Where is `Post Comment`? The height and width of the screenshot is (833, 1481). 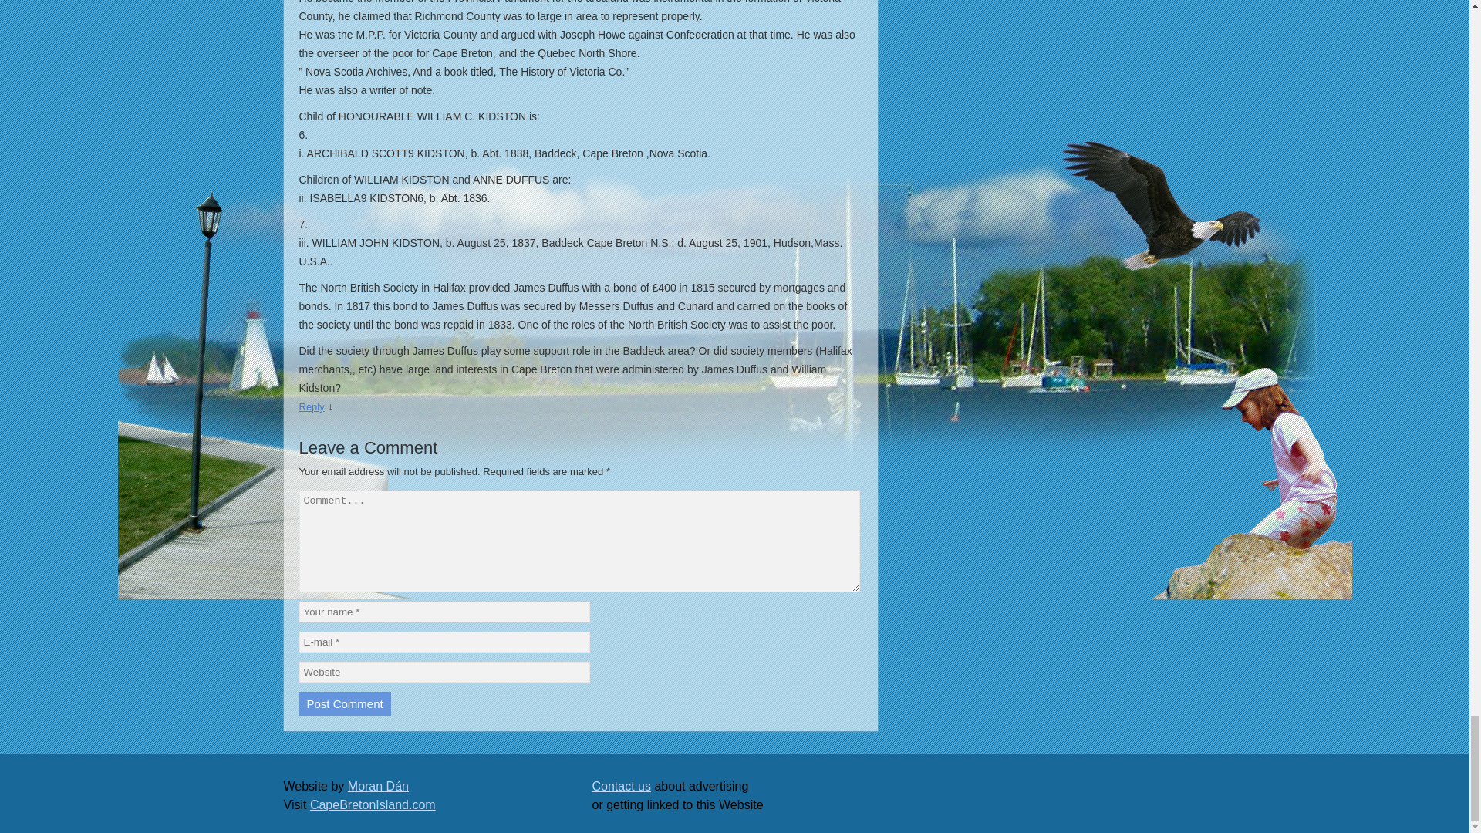 Post Comment is located at coordinates (344, 703).